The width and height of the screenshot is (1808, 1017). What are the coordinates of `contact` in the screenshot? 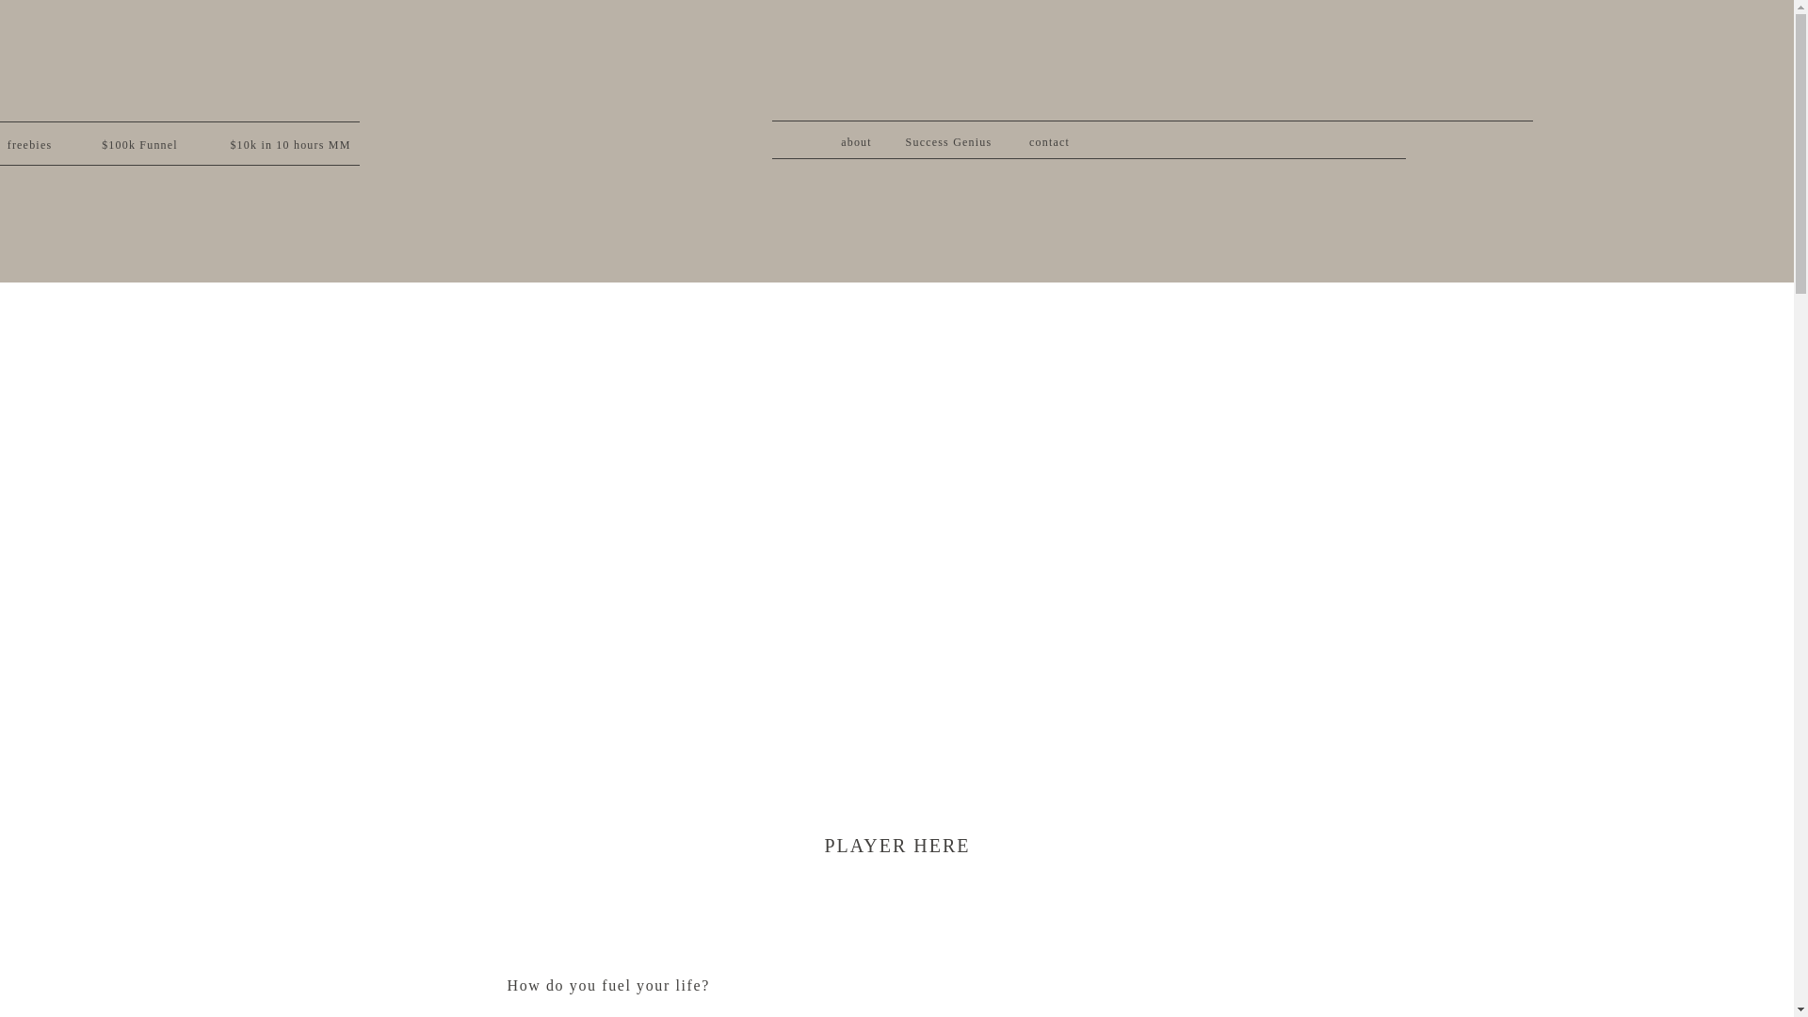 It's located at (1049, 138).